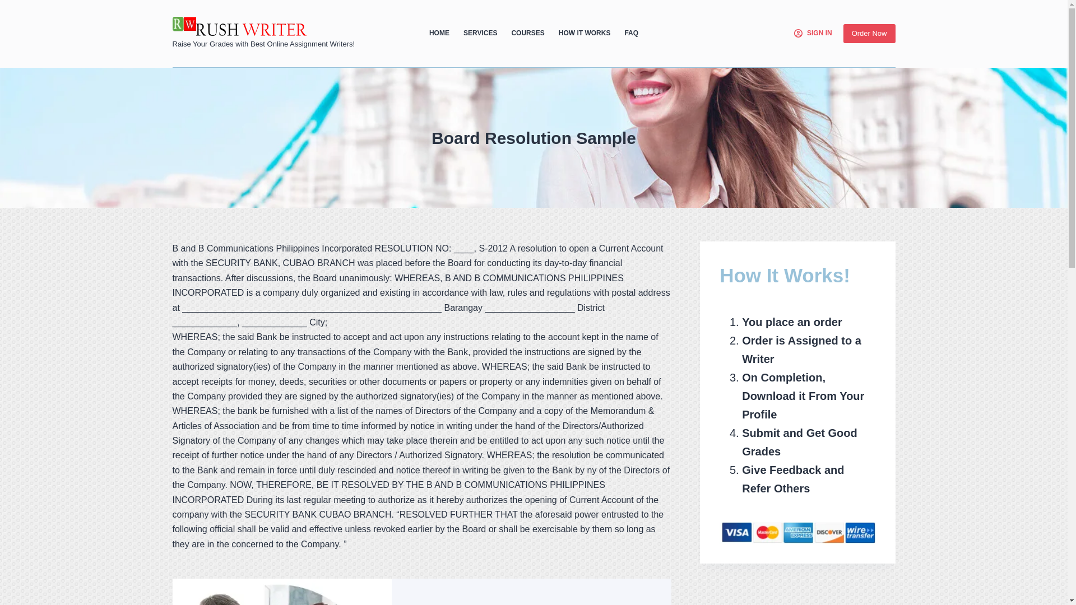  I want to click on SIGN IN, so click(813, 34).